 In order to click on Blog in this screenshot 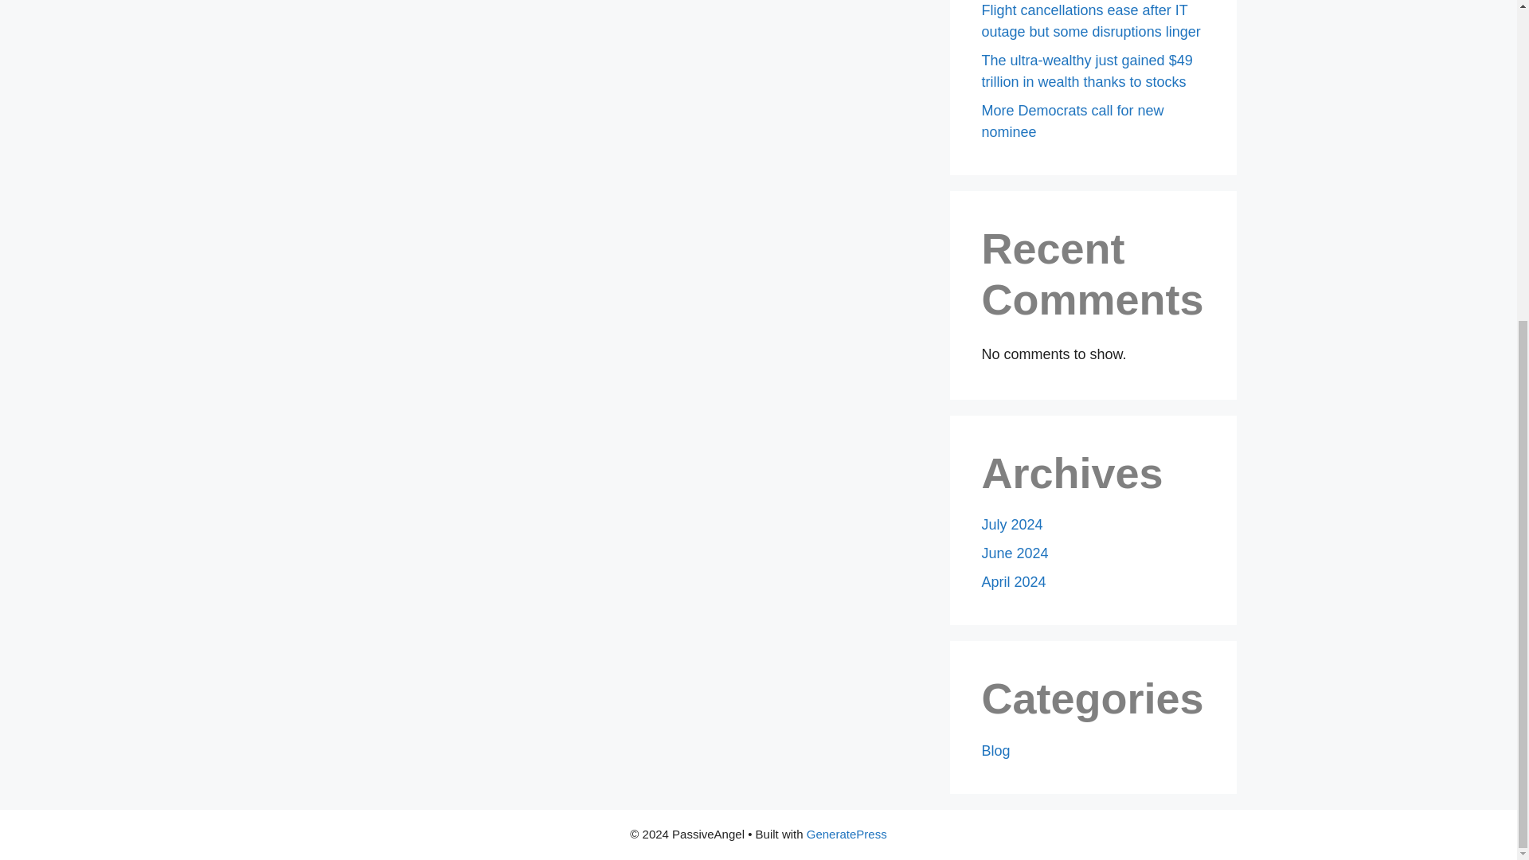, I will do `click(995, 750)`.